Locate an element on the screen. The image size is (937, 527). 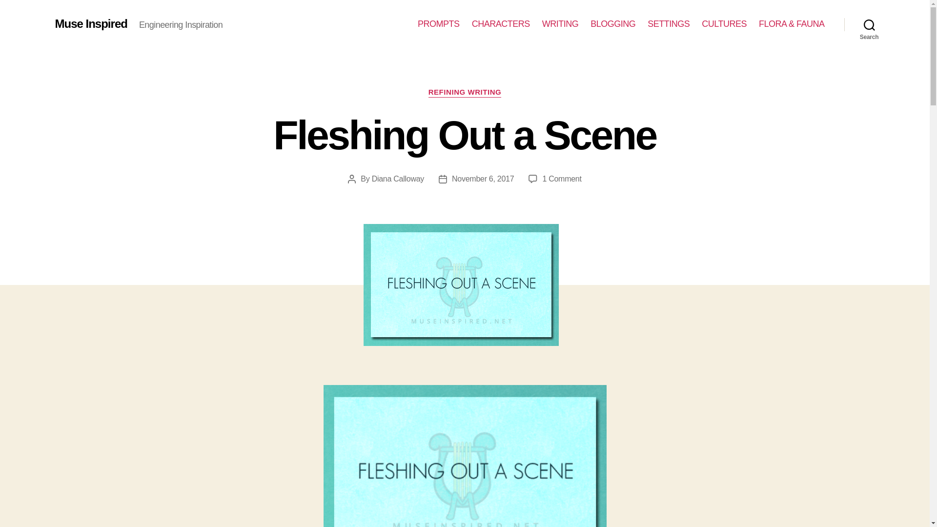
Diana Calloway is located at coordinates (398, 179).